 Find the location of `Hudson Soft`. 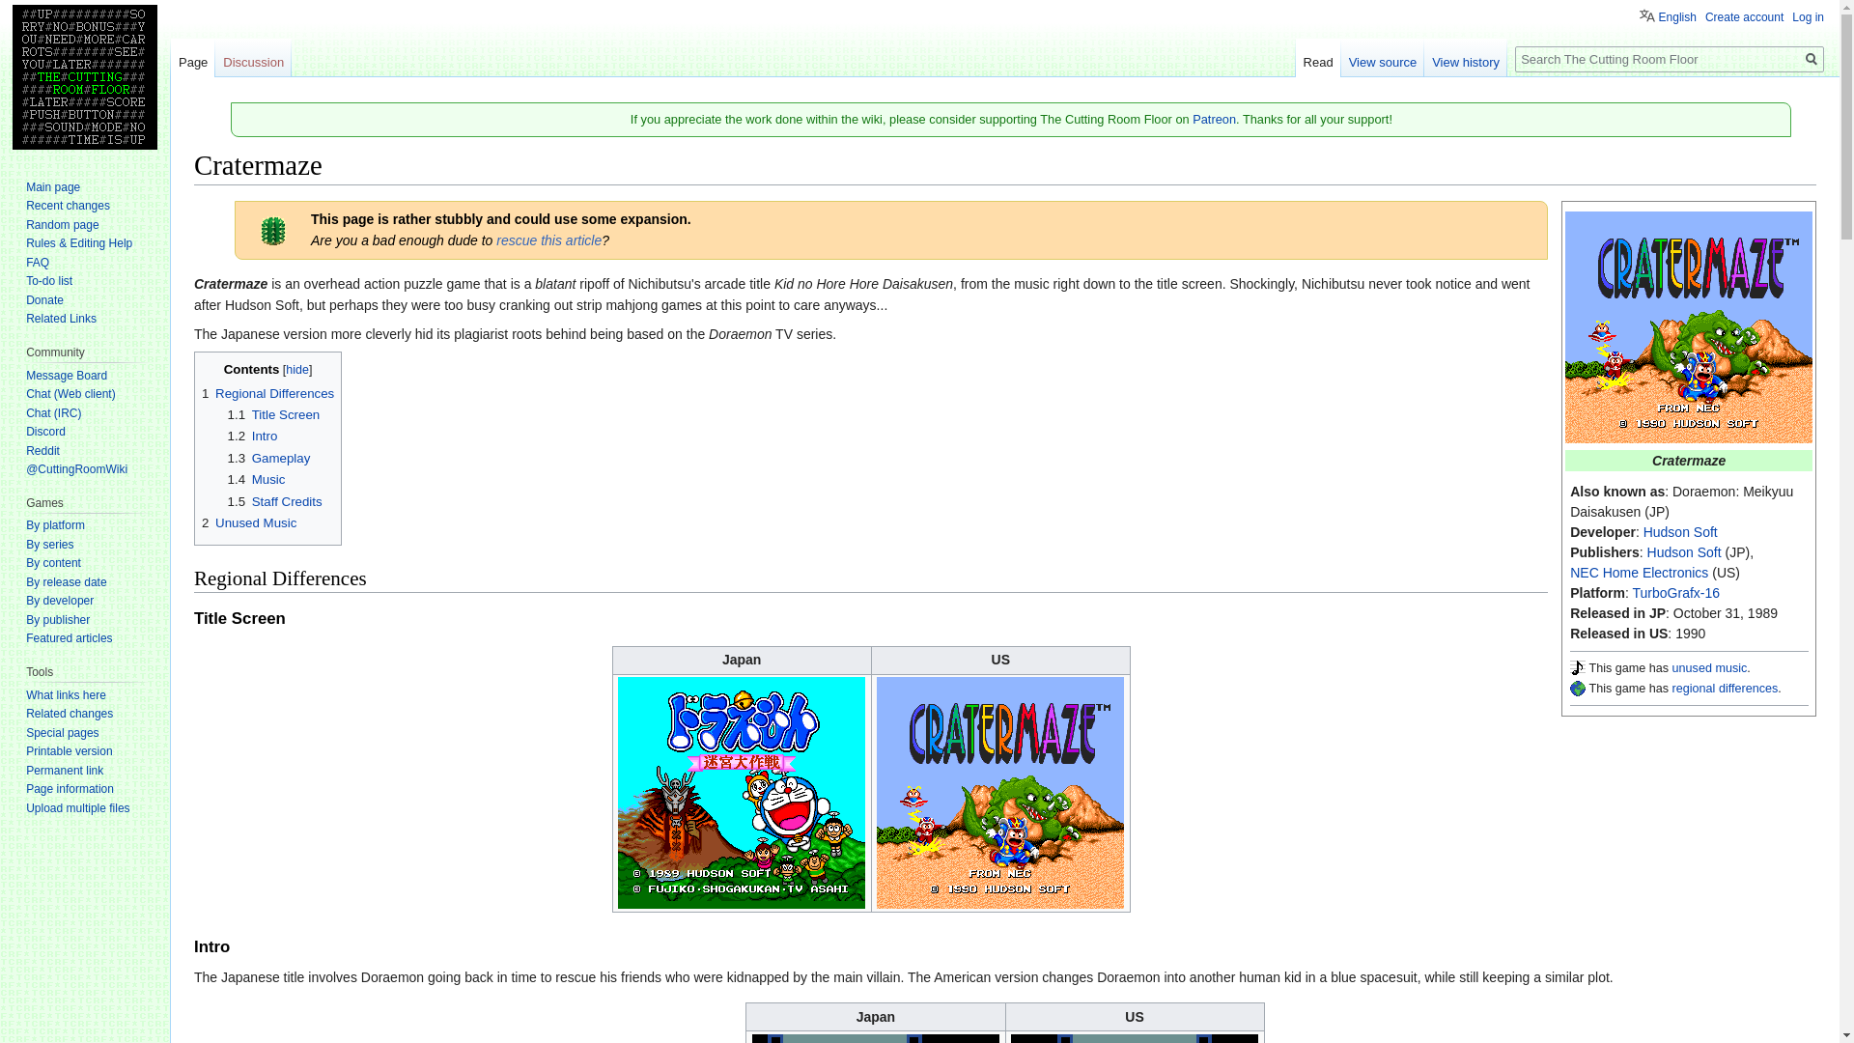

Hudson Soft is located at coordinates (1684, 551).